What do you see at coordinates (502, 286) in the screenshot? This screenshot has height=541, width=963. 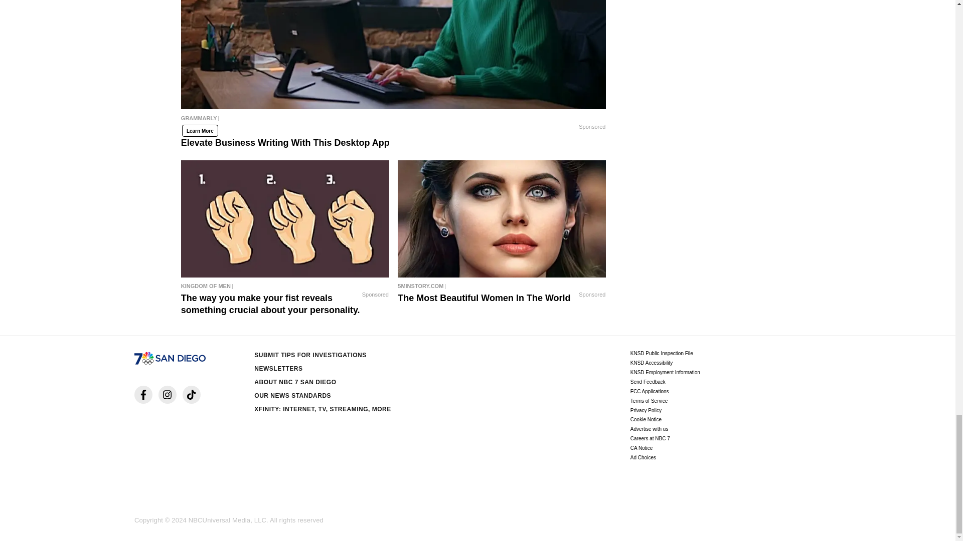 I see `The Most Beautiful Women In The World` at bounding box center [502, 286].